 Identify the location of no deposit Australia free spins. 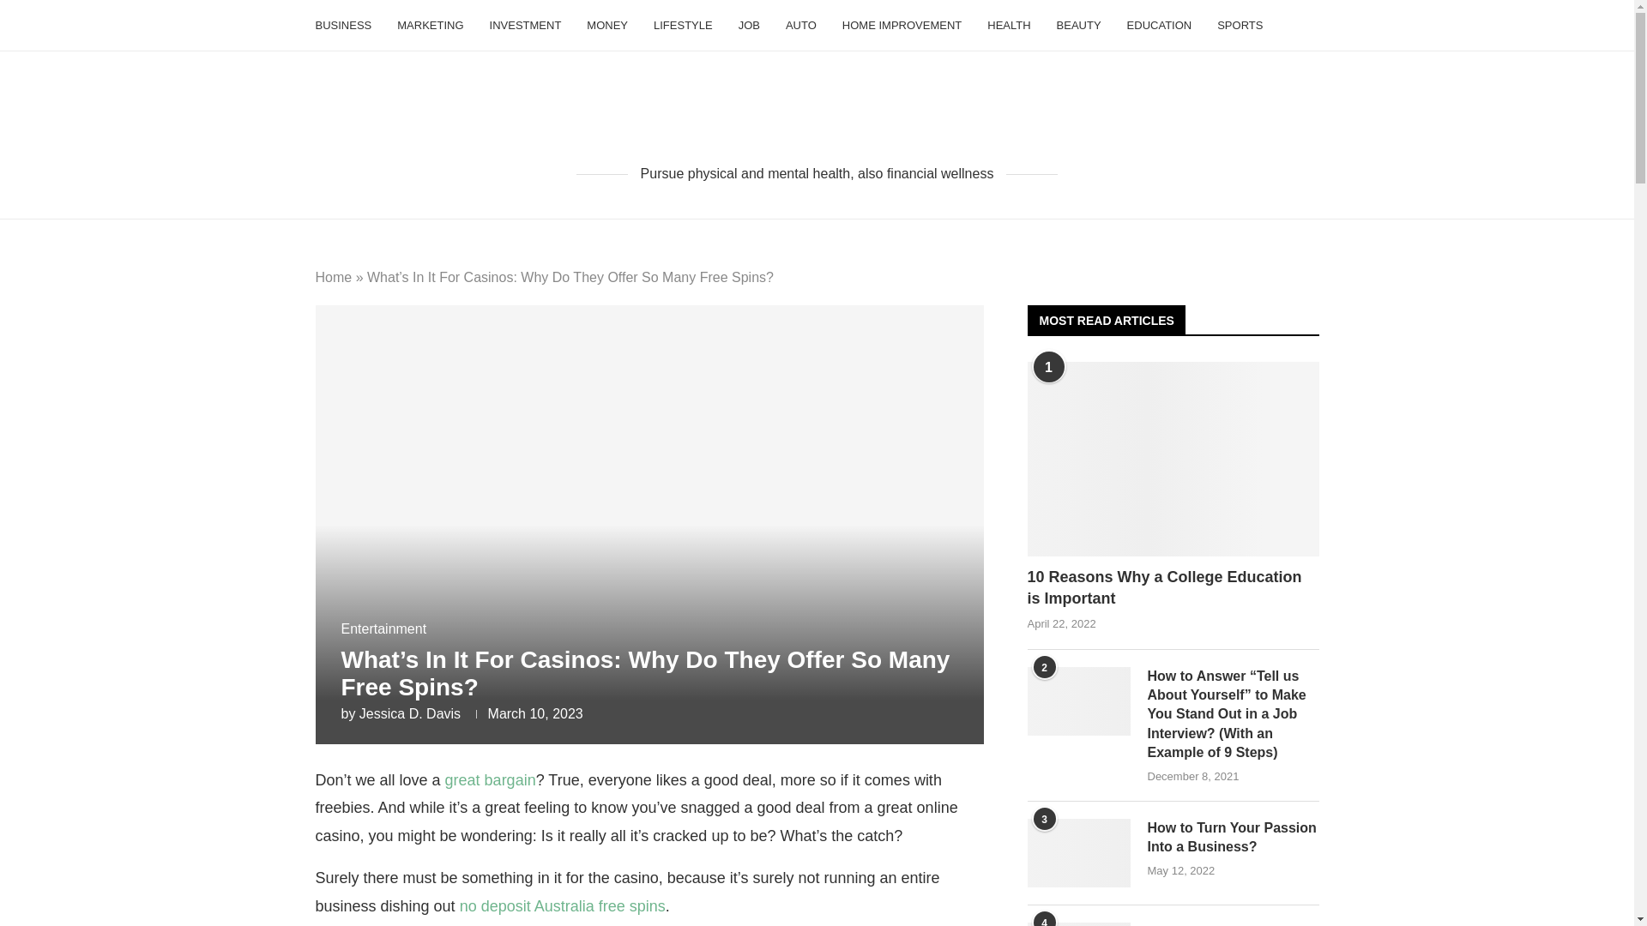
(562, 905).